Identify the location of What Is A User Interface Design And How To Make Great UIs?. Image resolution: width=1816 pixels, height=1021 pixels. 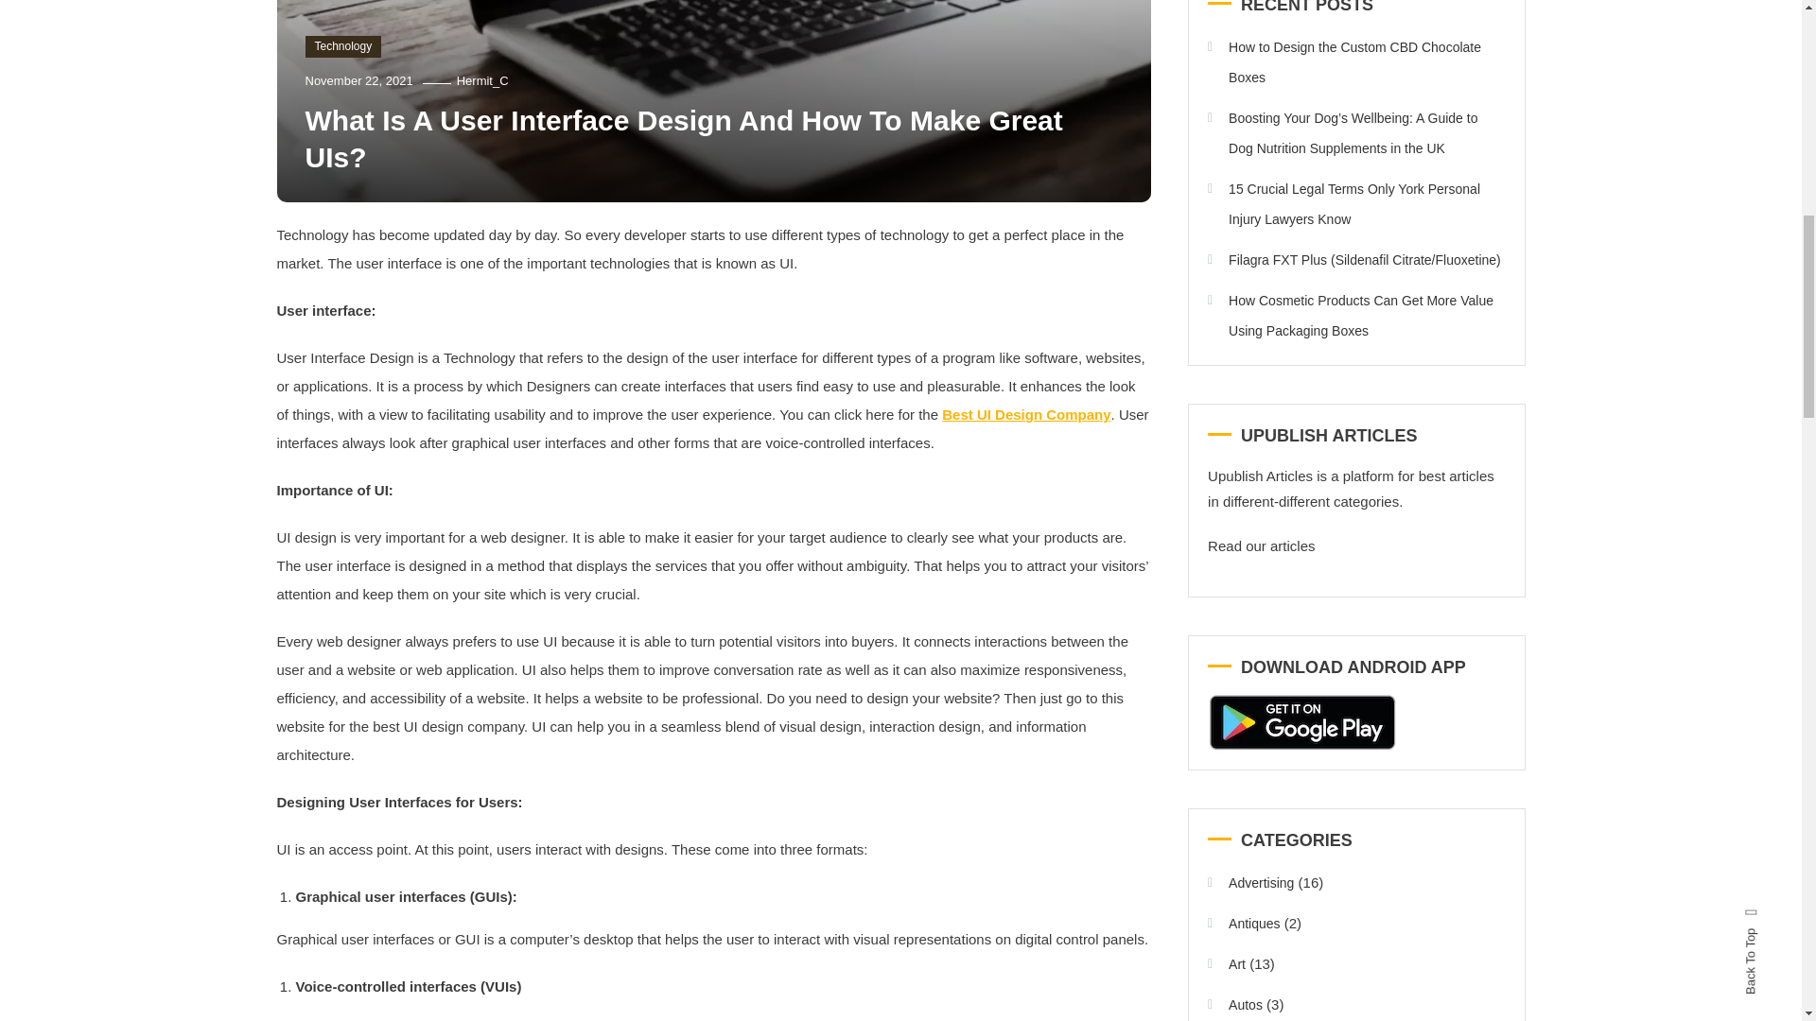
(683, 138).